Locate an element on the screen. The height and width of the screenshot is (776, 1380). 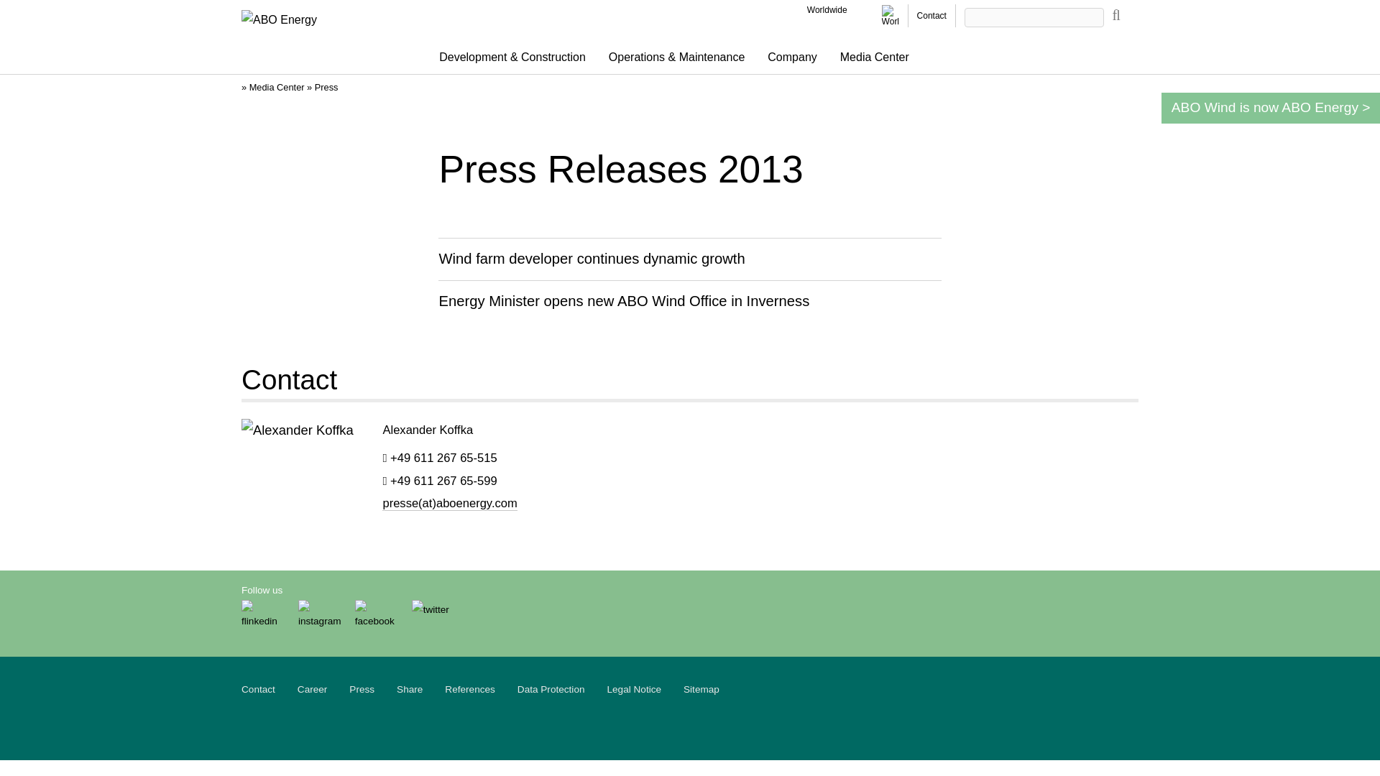
Media Center is located at coordinates (874, 57).